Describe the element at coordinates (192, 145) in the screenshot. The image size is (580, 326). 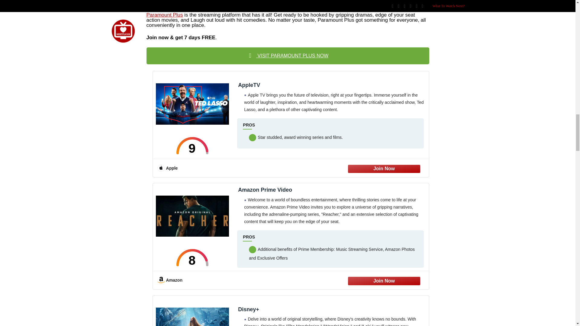
I see `9` at that location.